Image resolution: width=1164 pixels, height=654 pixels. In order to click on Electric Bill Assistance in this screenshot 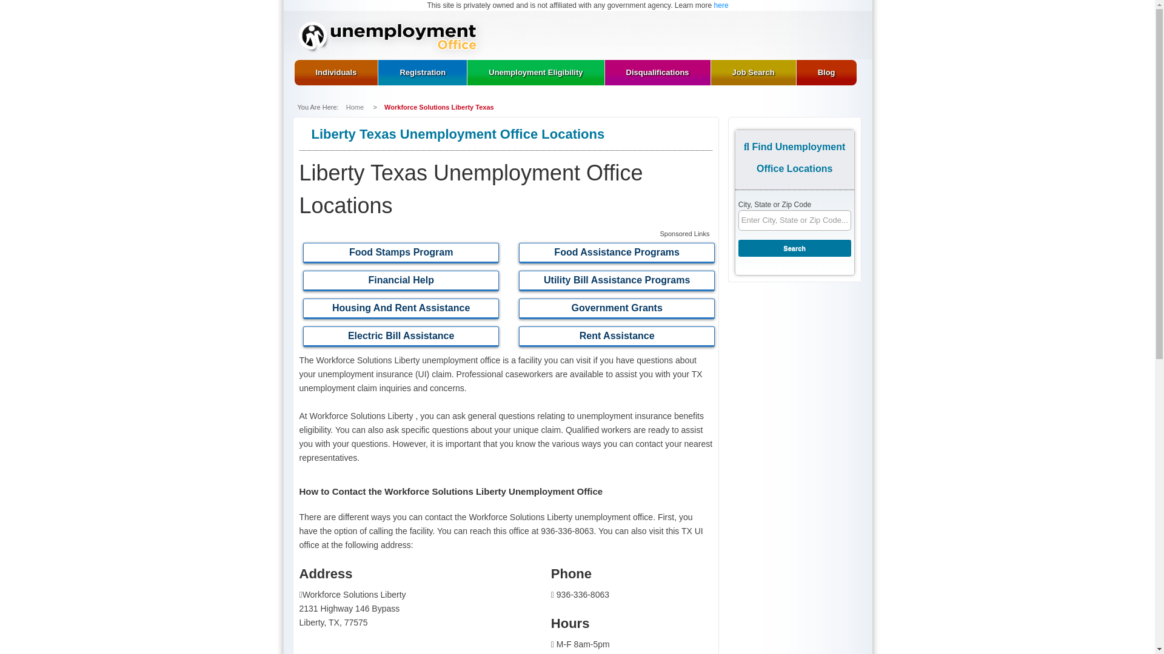, I will do `click(402, 336)`.